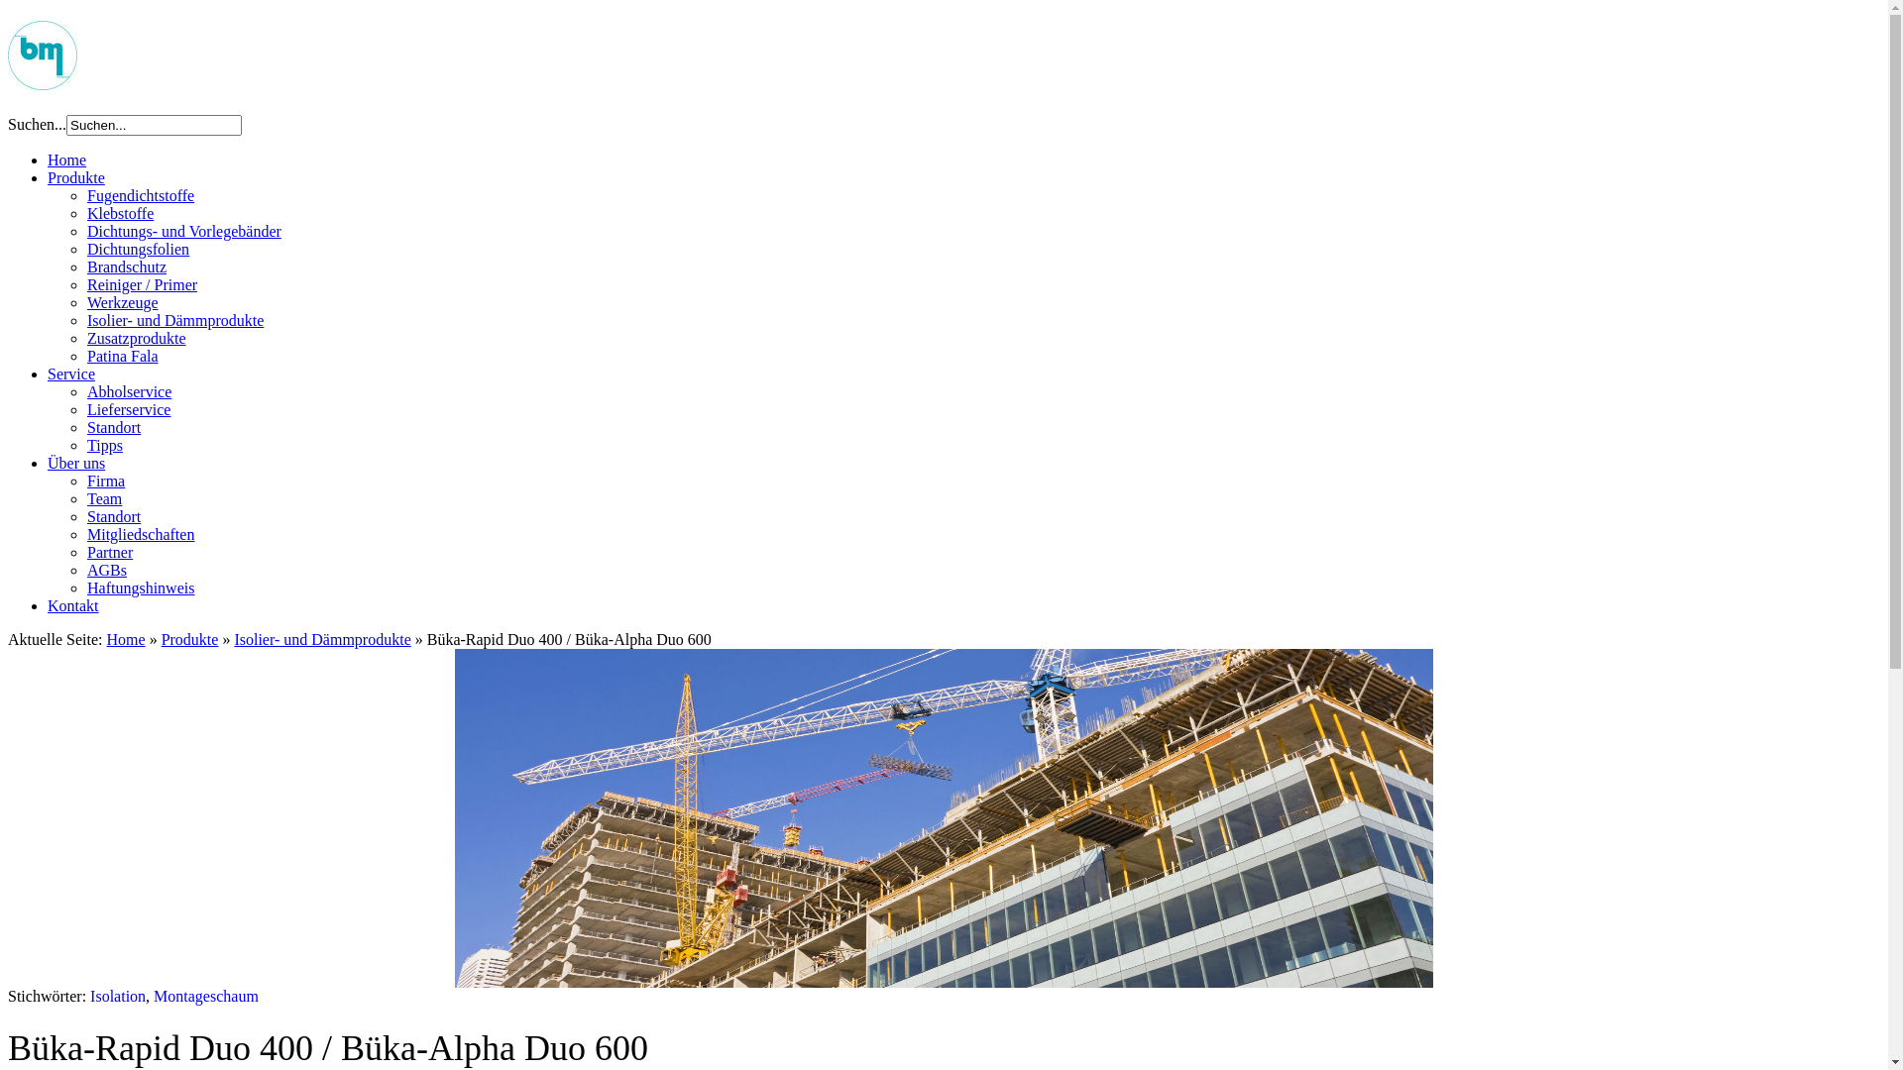 The width and height of the screenshot is (1903, 1070). What do you see at coordinates (107, 571) in the screenshot?
I see `AGBs` at bounding box center [107, 571].